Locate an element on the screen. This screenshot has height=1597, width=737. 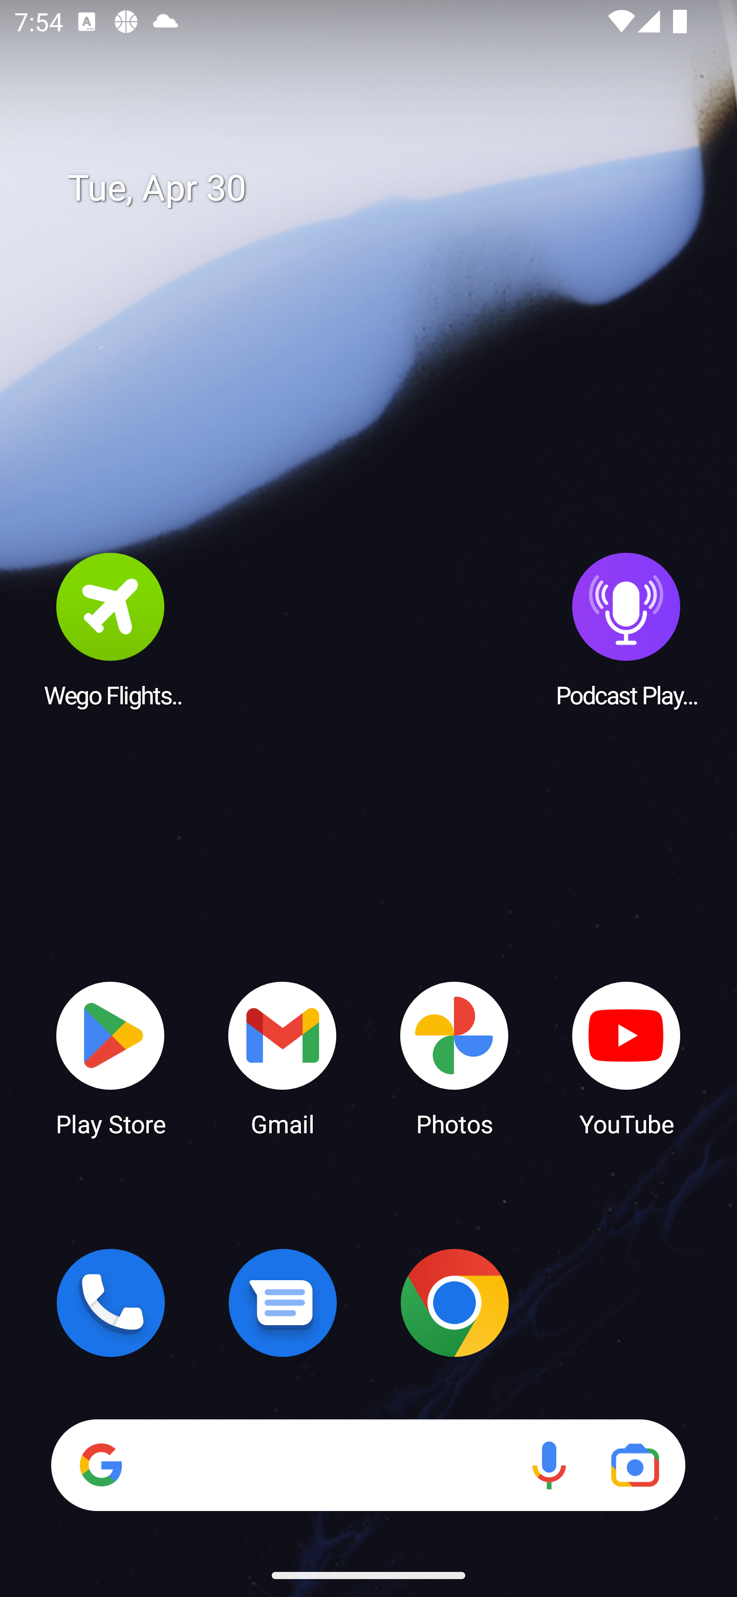
Phone is located at coordinates (111, 1303).